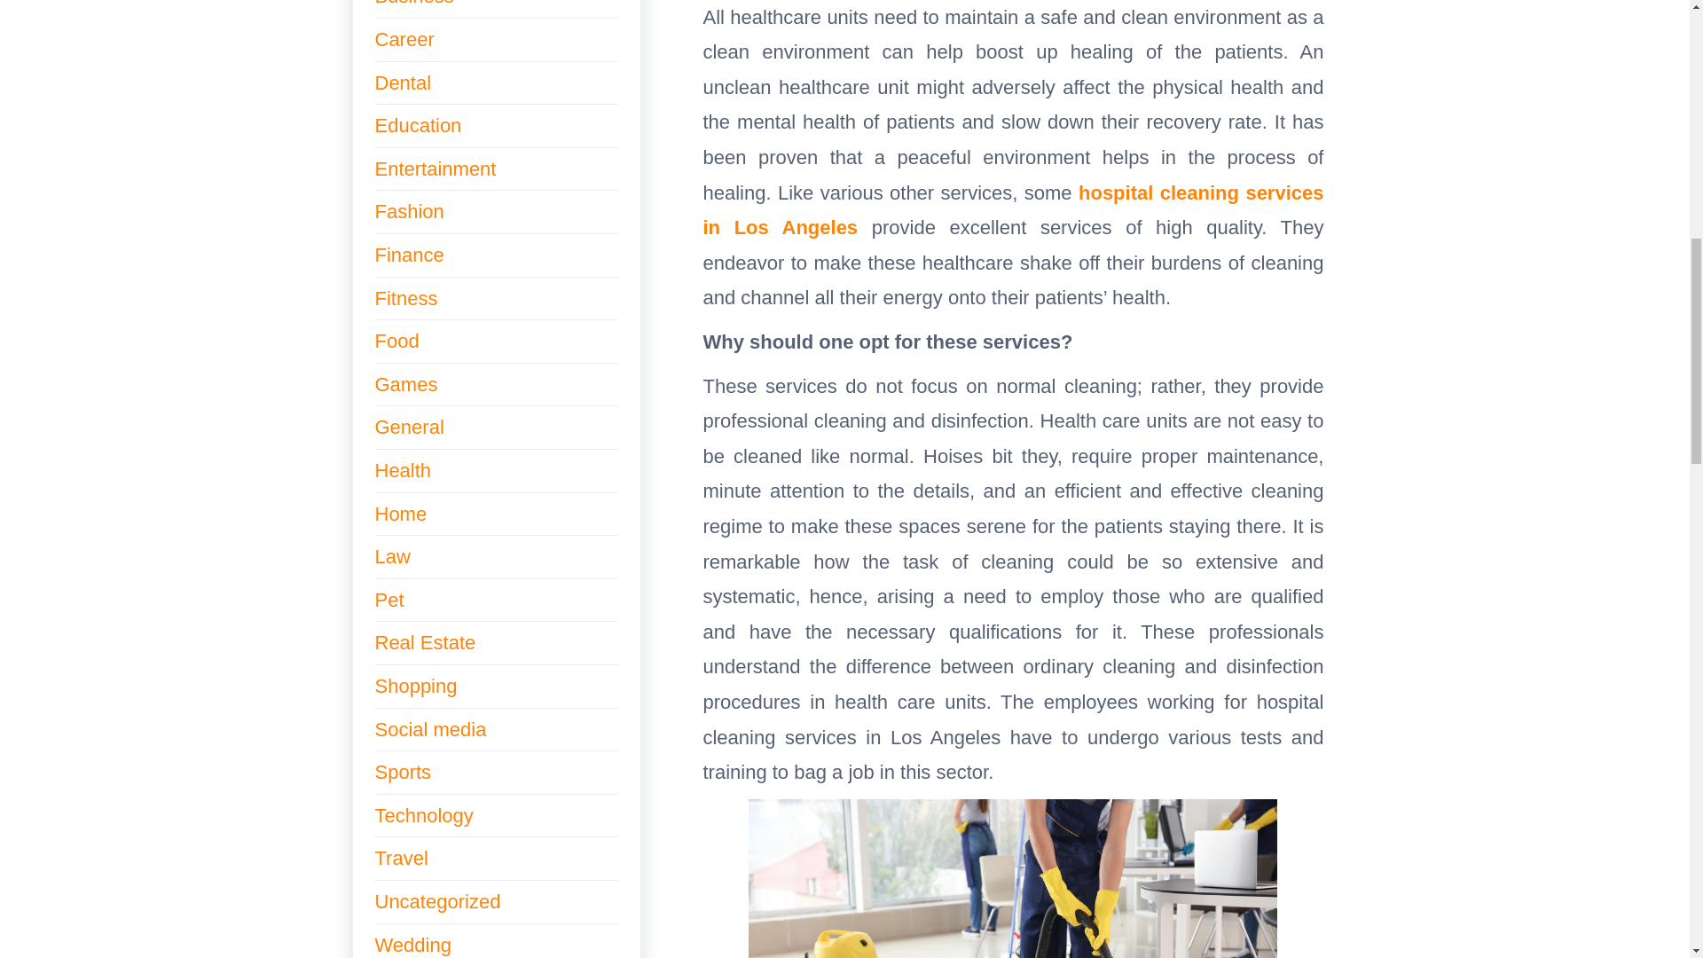  What do you see at coordinates (413, 4) in the screenshot?
I see `Business` at bounding box center [413, 4].